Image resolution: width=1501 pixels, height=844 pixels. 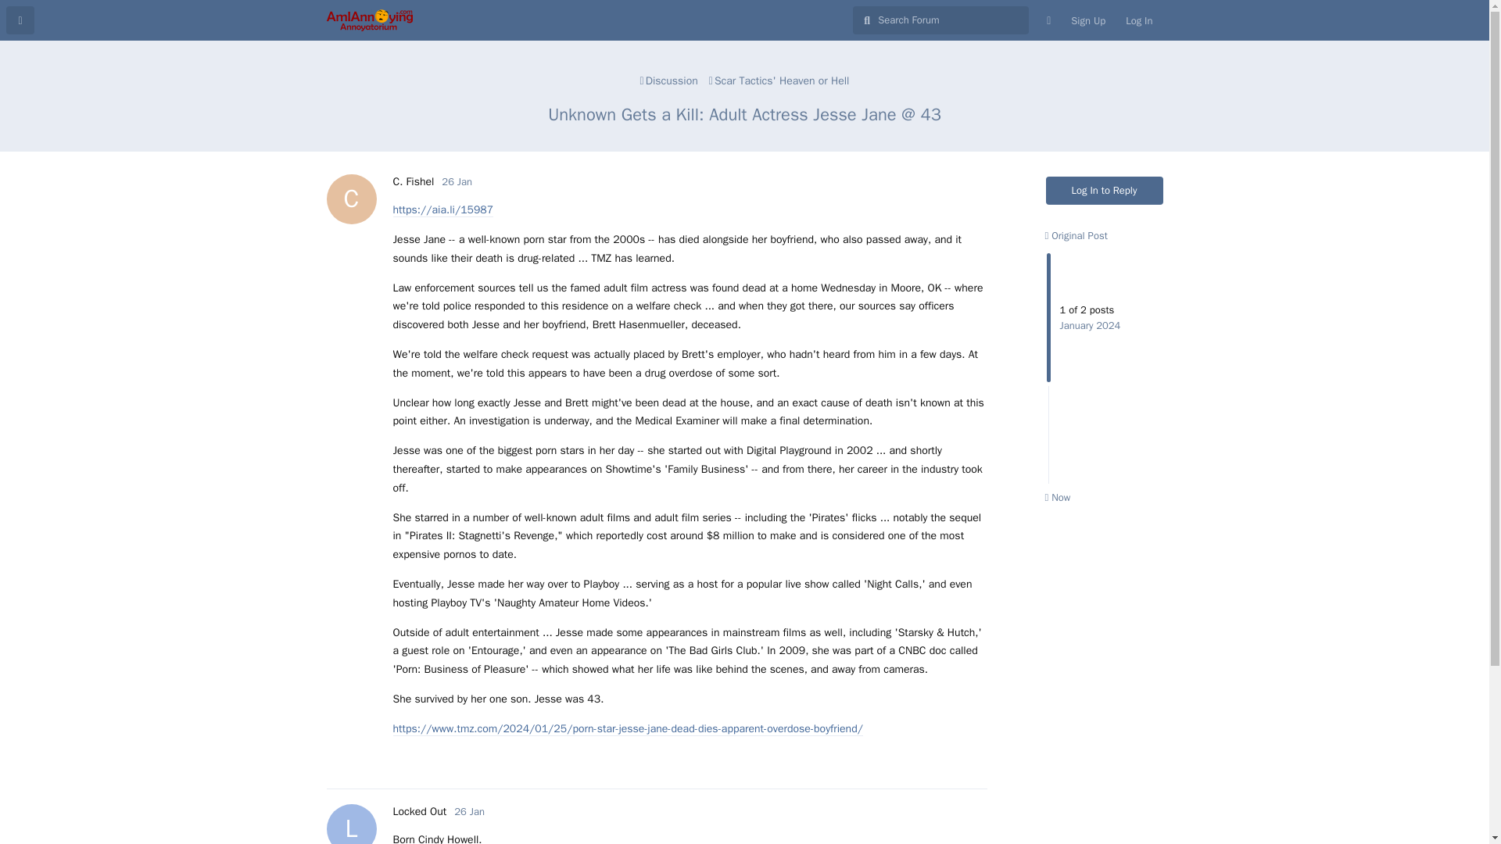 I want to click on Scar Tactics' Heaven or Hell, so click(x=1088, y=20).